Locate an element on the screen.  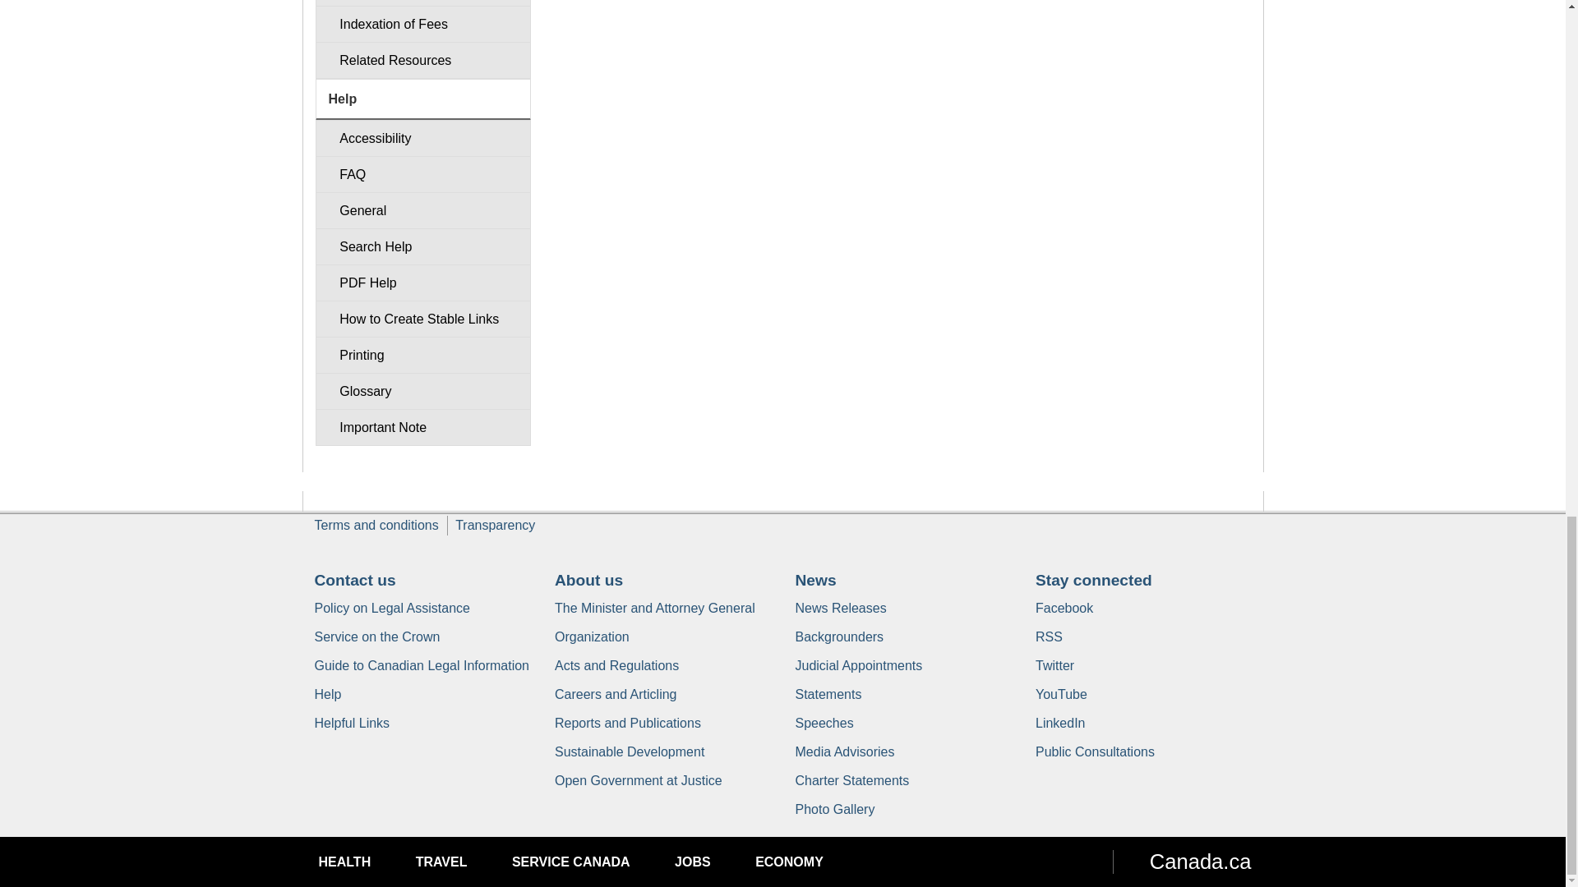
Accessibility Help is located at coordinates (422, 138).